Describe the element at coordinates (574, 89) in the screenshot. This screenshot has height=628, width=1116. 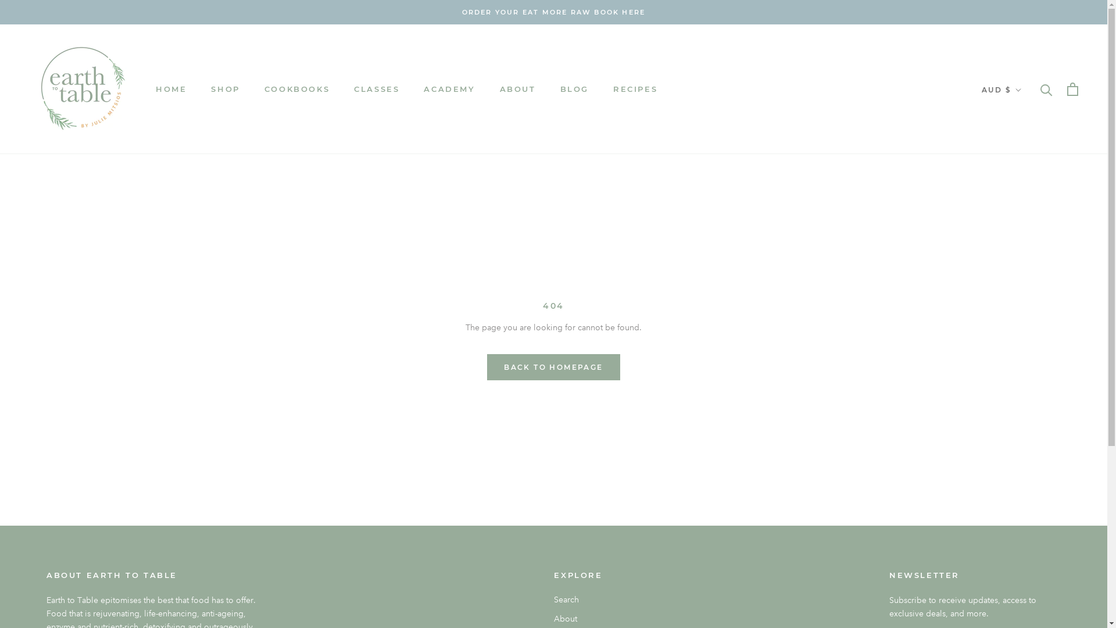
I see `BLOG
BLOG` at that location.